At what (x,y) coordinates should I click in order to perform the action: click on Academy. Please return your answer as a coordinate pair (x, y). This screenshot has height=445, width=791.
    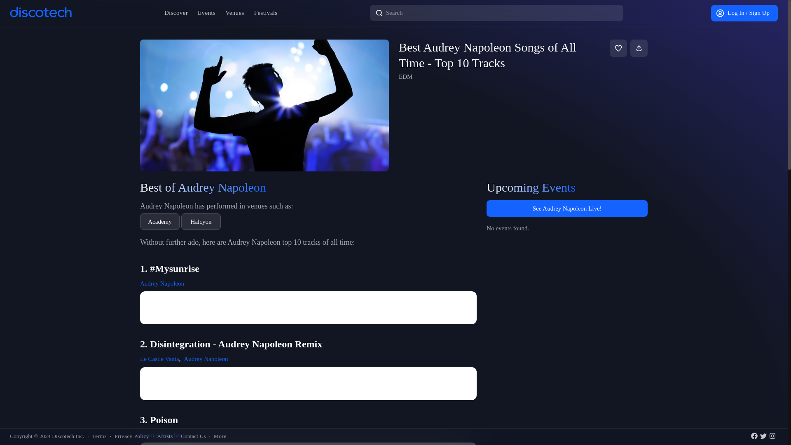
    Looking at the image, I should click on (159, 222).